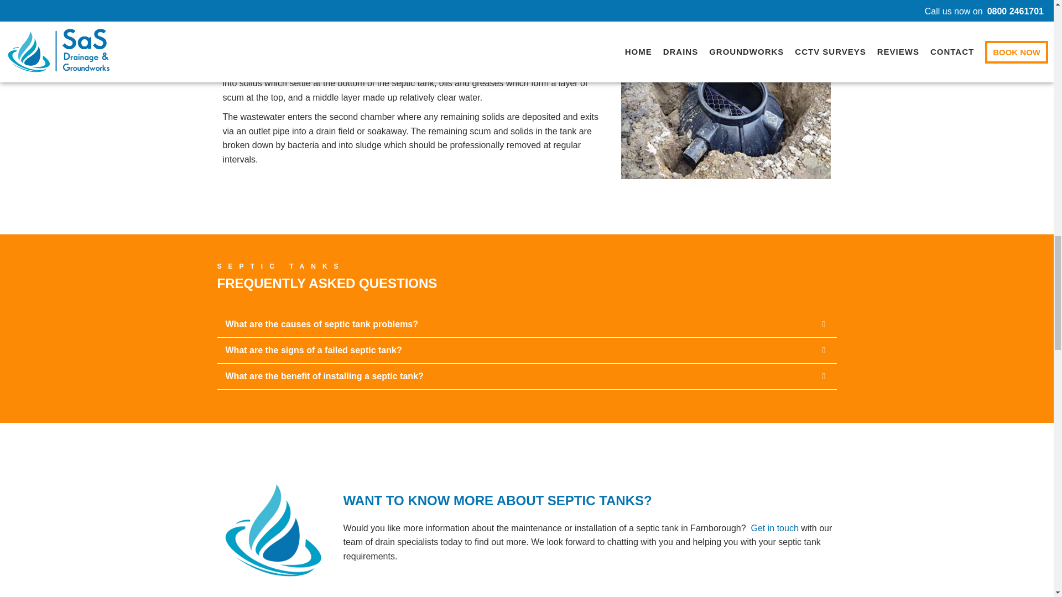 The height and width of the screenshot is (597, 1062). Describe the element at coordinates (726, 109) in the screenshot. I see `Septic Tank Installation and Repair Service` at that location.